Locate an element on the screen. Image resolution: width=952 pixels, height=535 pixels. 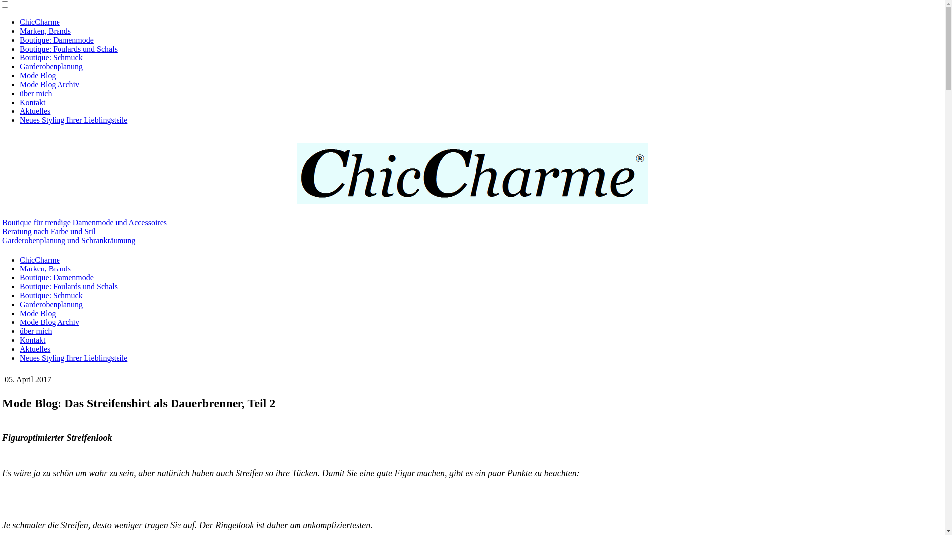
Boutique: Foulards und Schals is located at coordinates (68, 286).